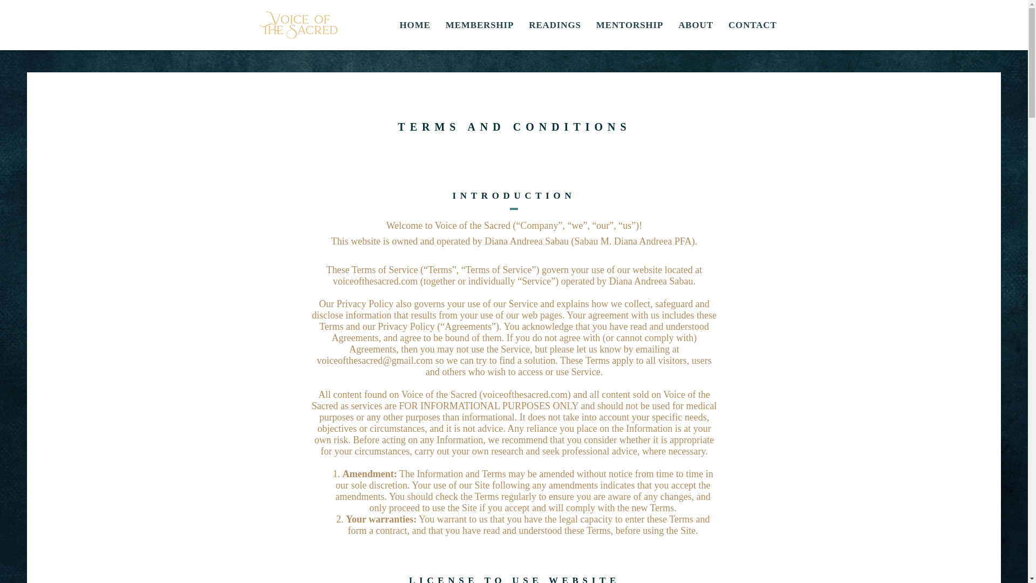 The image size is (1036, 583). Describe the element at coordinates (414, 25) in the screenshot. I see `MENTORSHIP` at that location.